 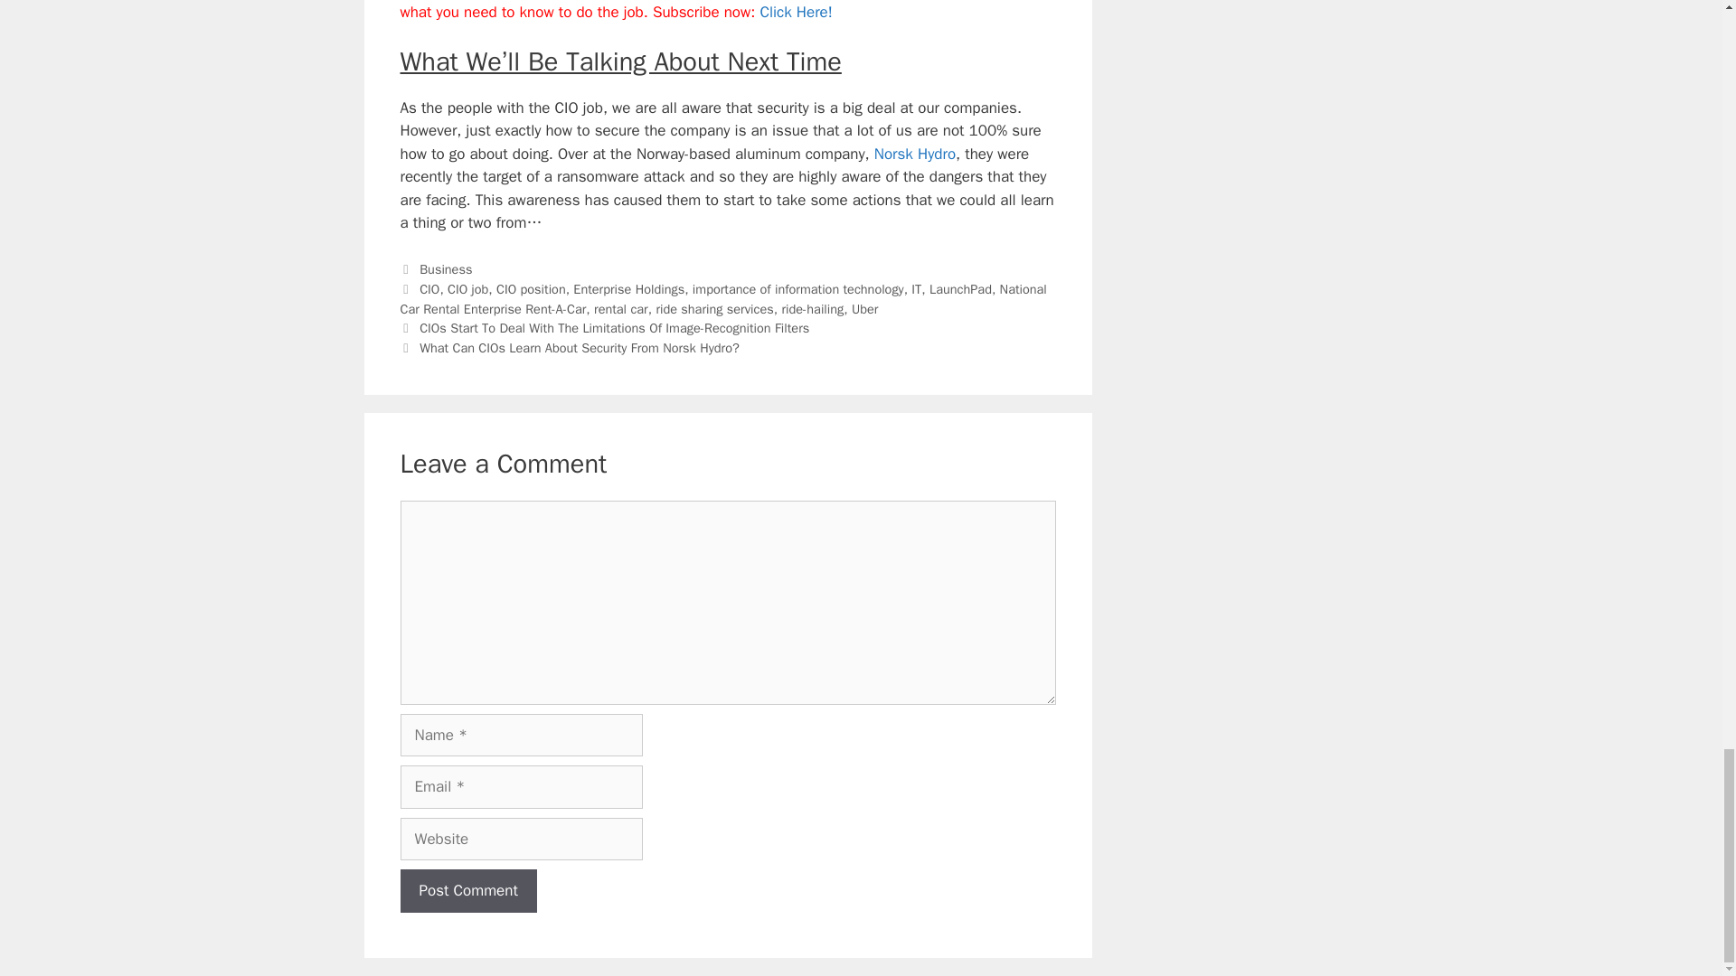 I want to click on Norsk Hydro, so click(x=915, y=154).